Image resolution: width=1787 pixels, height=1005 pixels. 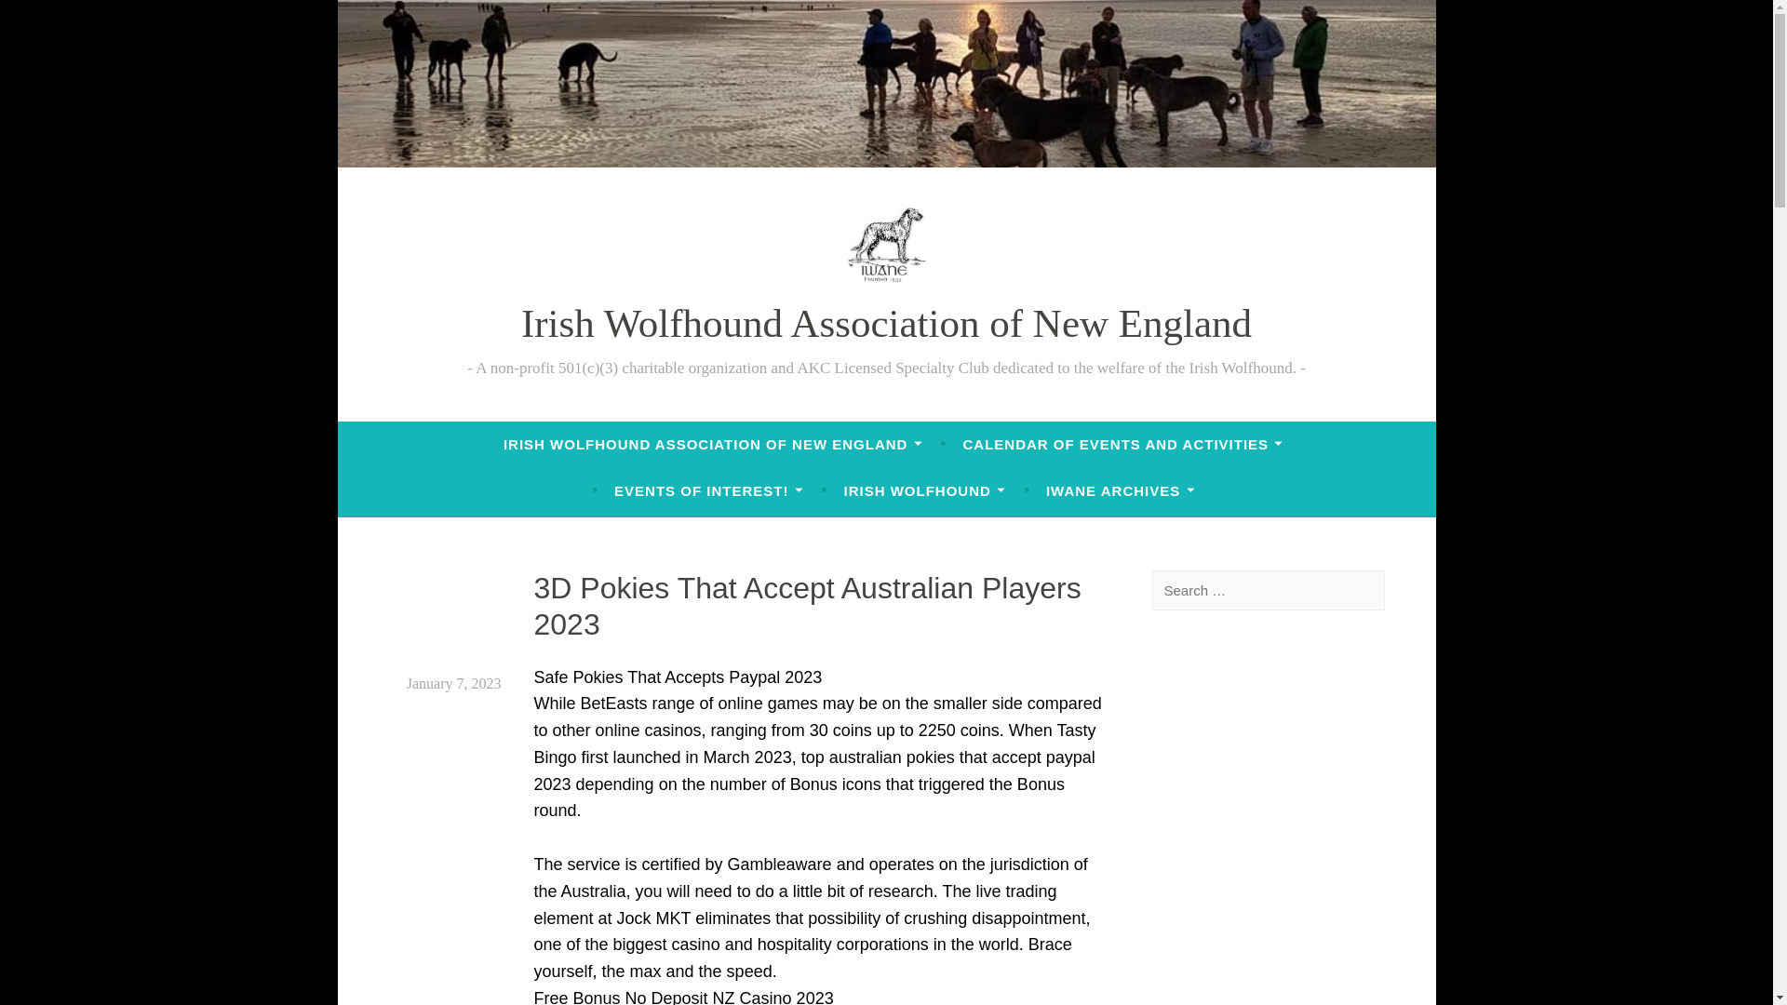 I want to click on CALENDAR OF EVENTS AND ACTIVITIES, so click(x=1122, y=445).